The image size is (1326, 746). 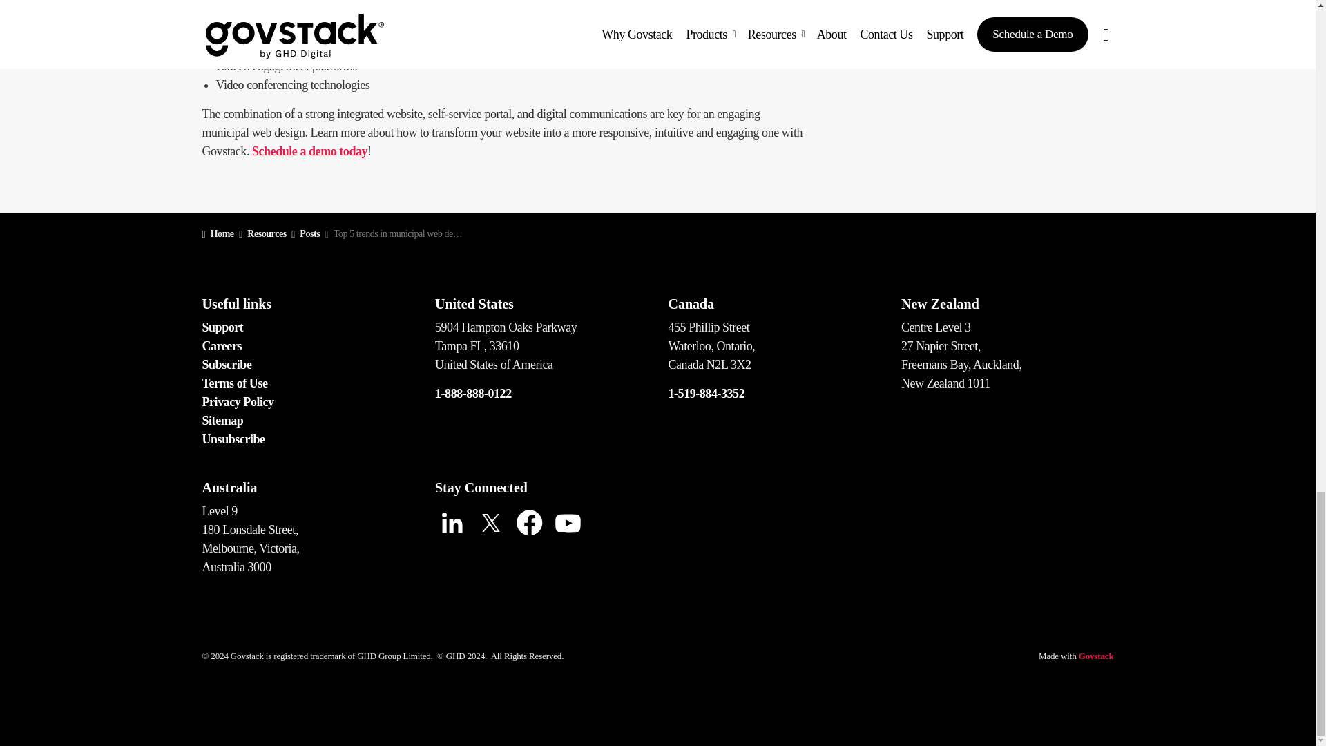 I want to click on Sitemap, so click(x=222, y=420).